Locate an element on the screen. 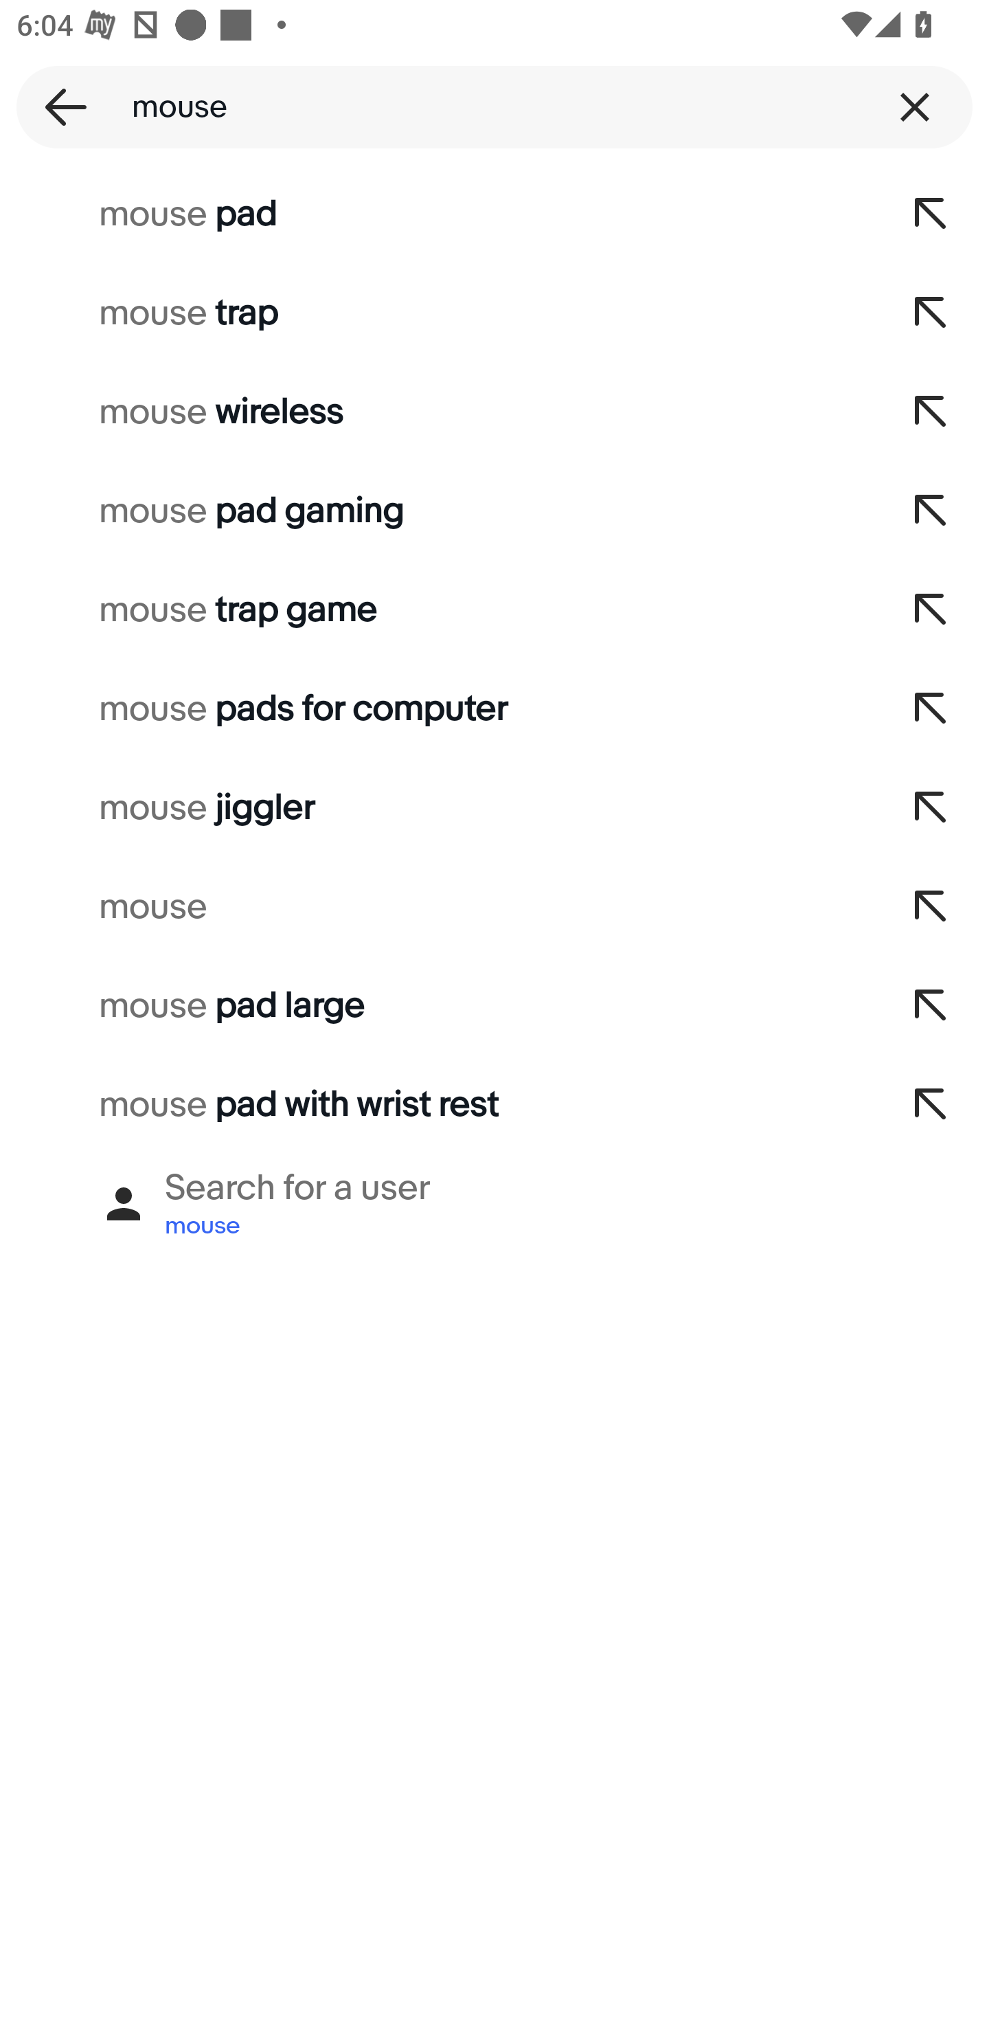 The image size is (989, 2034). Add to search query,mouse is located at coordinates (931, 907).